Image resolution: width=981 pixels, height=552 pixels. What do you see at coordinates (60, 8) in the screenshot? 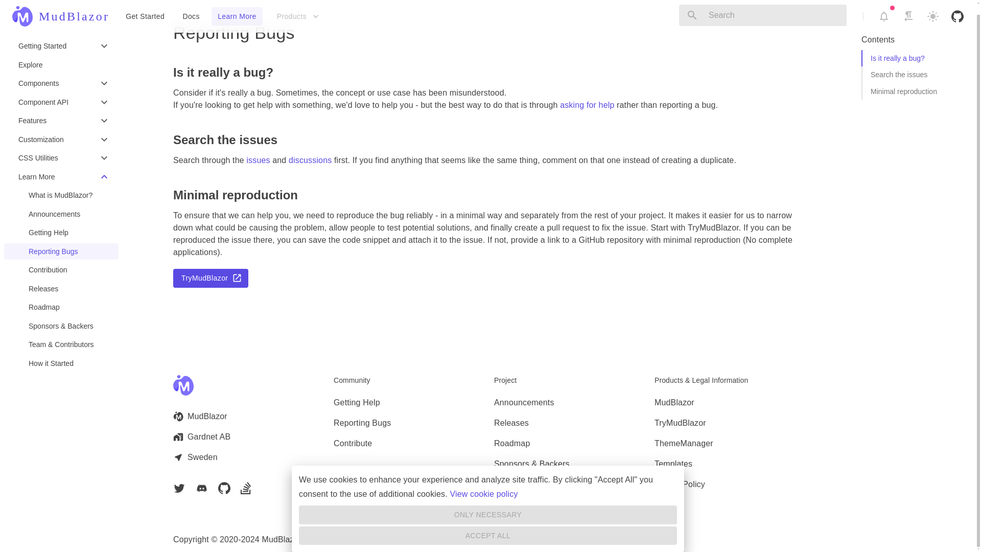
I see `MudBlazor` at bounding box center [60, 8].